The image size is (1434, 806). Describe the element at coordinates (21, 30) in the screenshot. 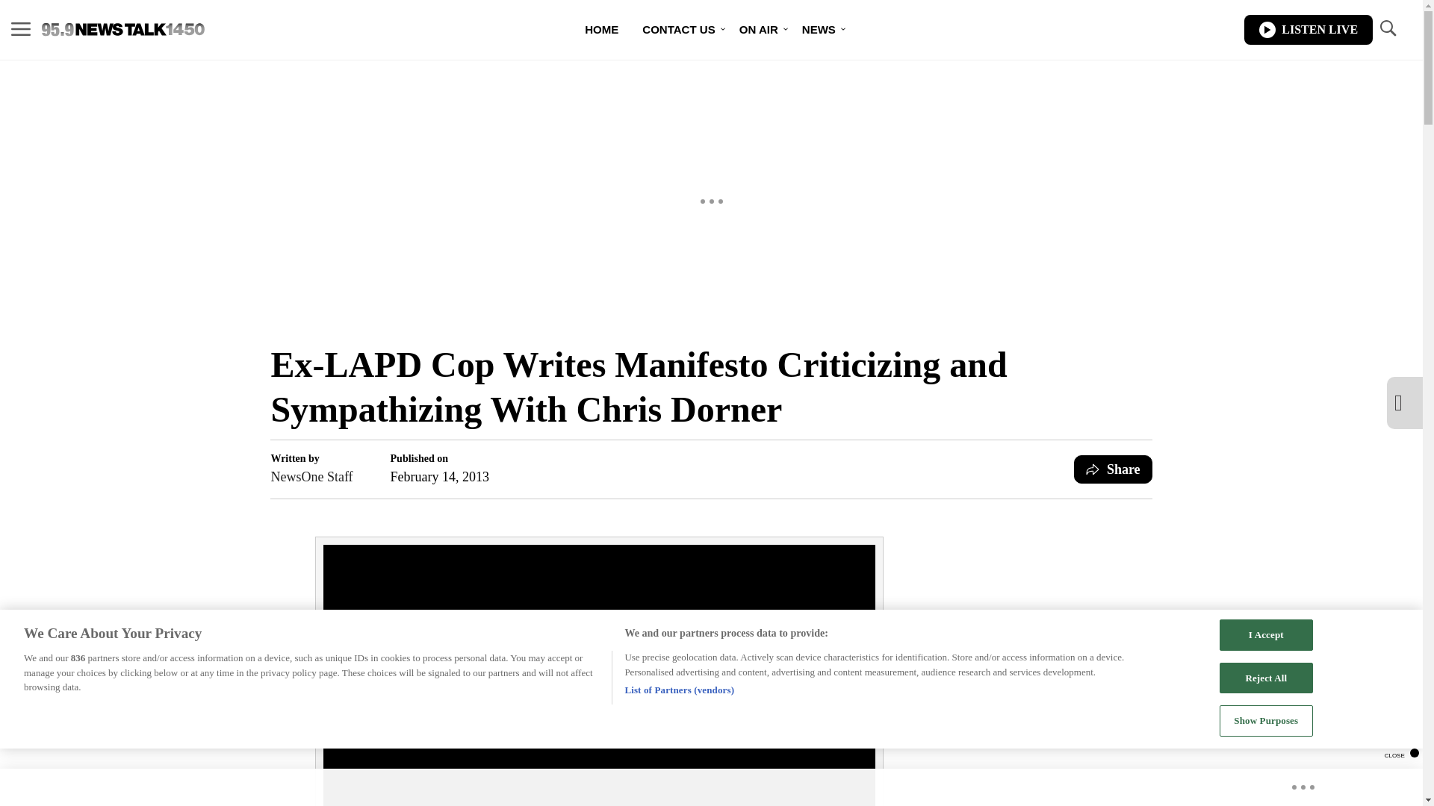

I see `MENU` at that location.